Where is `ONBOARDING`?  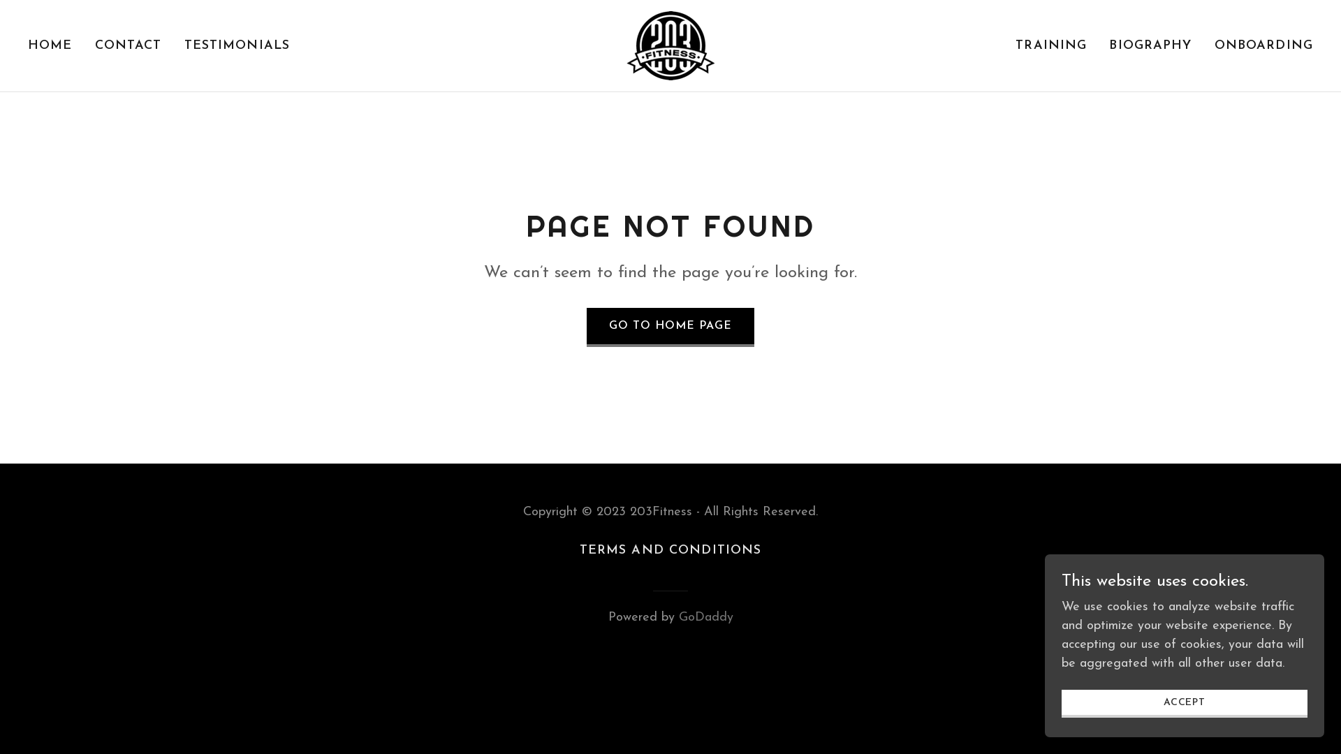 ONBOARDING is located at coordinates (1264, 46).